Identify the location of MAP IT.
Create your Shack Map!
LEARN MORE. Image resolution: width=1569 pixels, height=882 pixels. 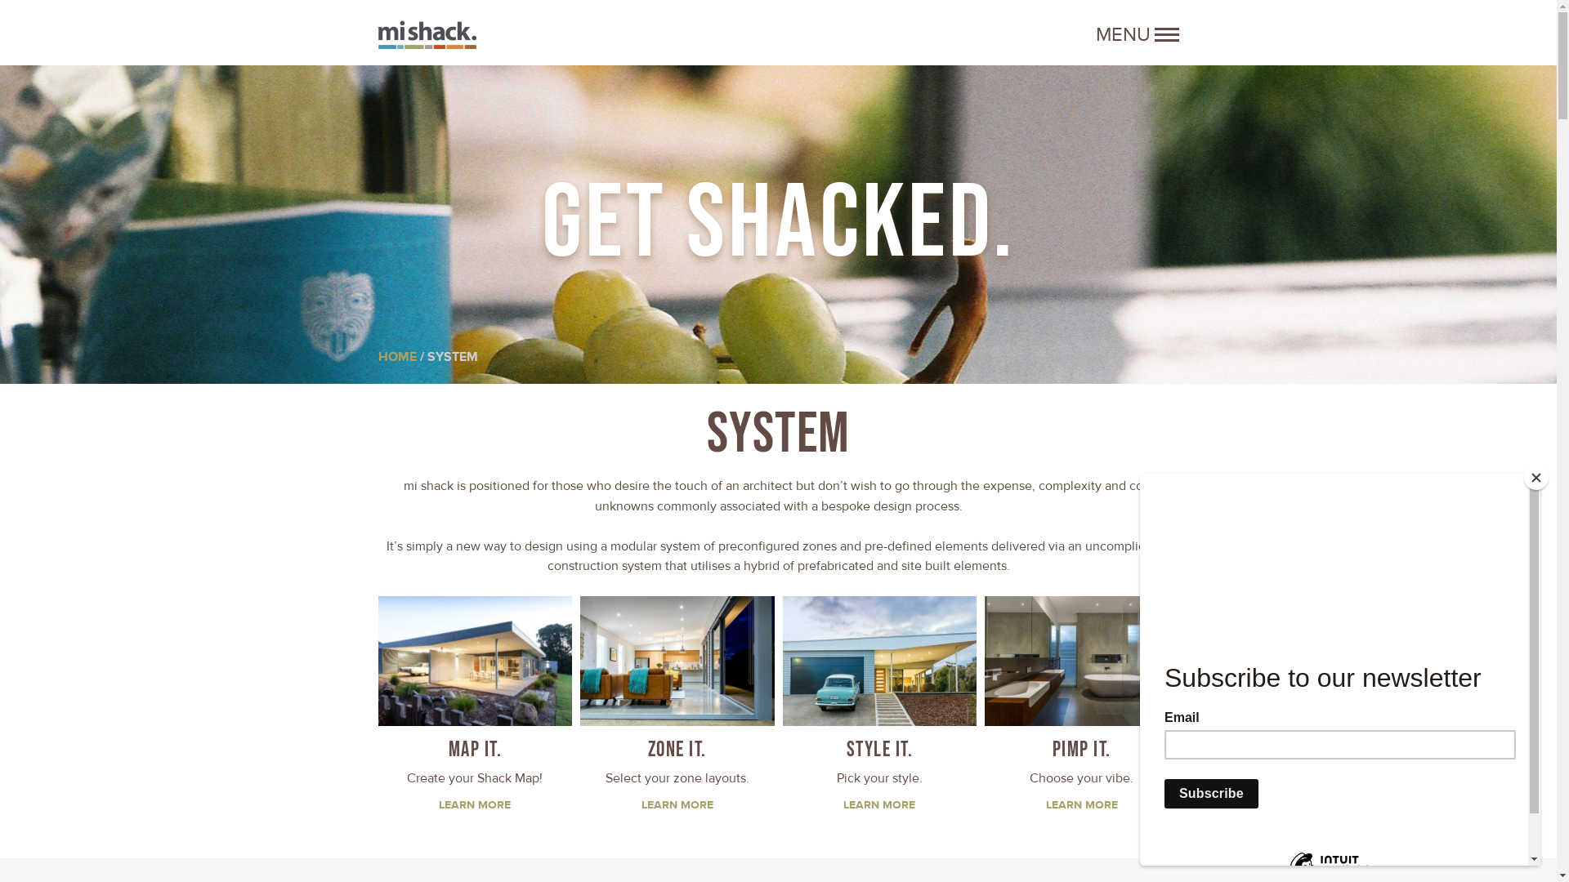
(476, 709).